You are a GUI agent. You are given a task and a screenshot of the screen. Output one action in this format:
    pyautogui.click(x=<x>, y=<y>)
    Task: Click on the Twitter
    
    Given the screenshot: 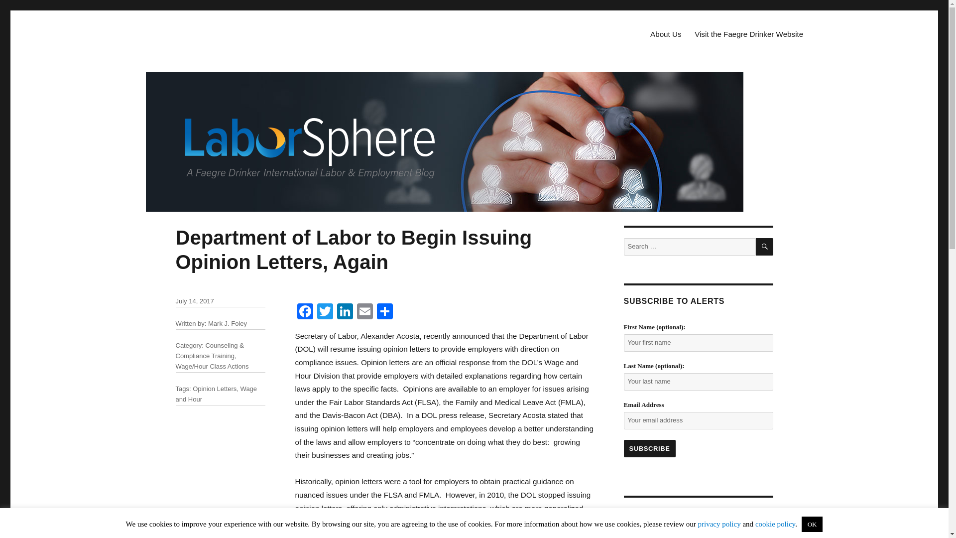 What is the action you would take?
    pyautogui.click(x=325, y=312)
    